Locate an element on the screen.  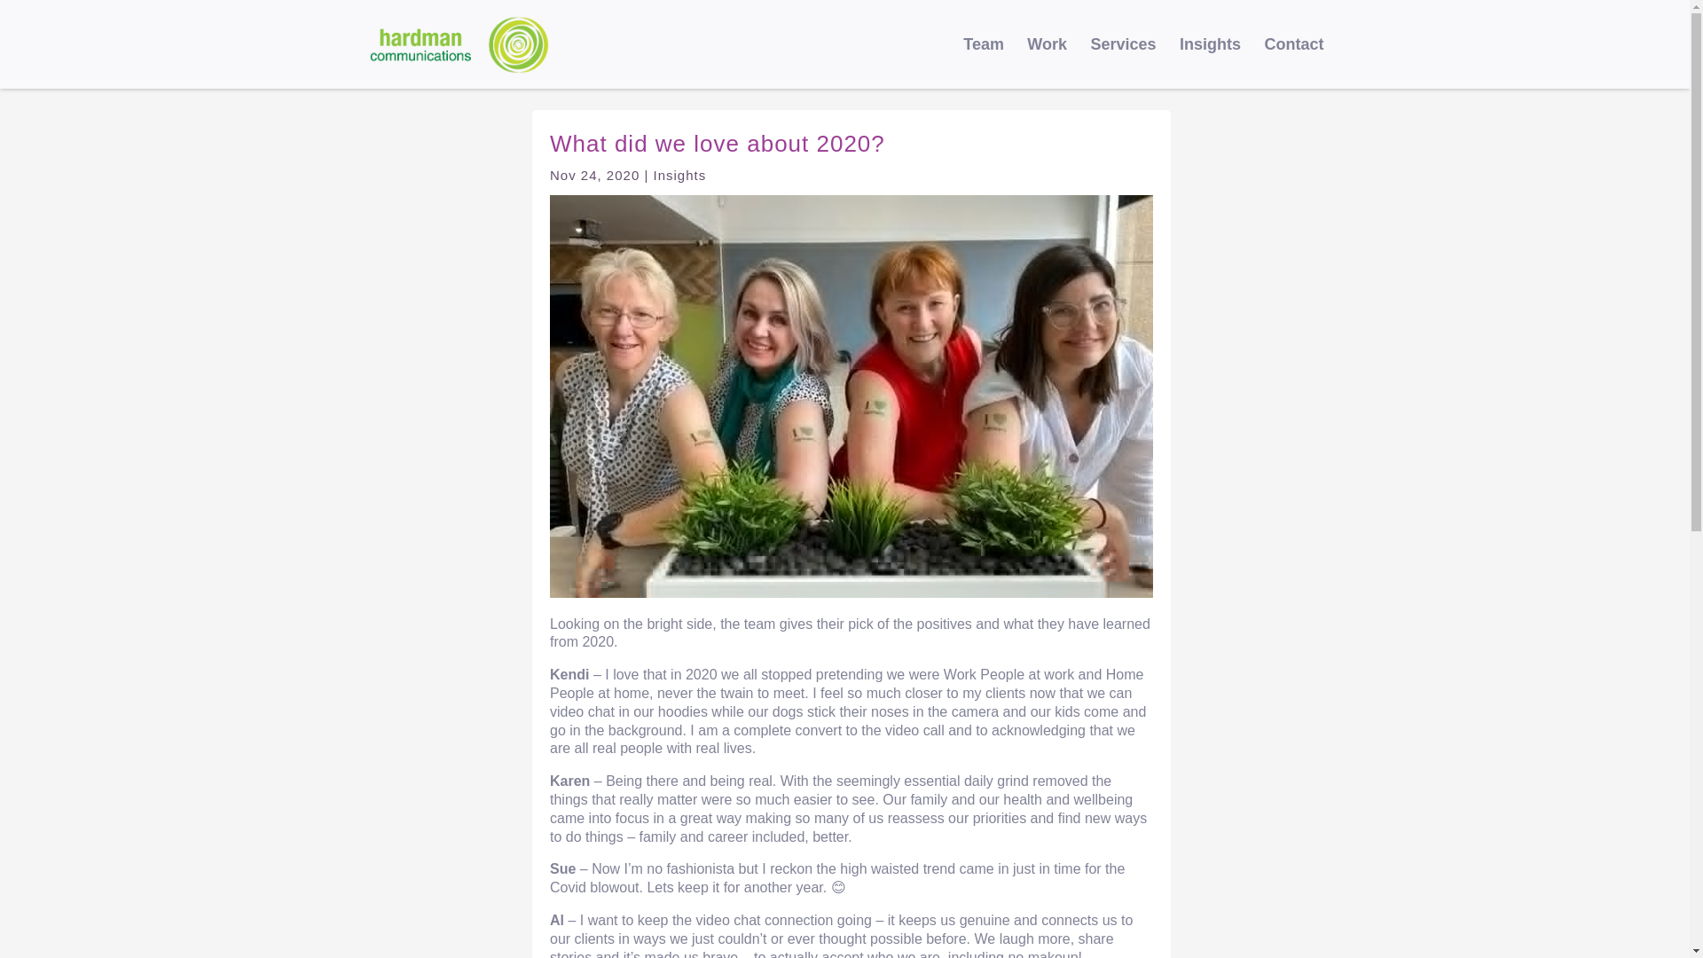
Work is located at coordinates (1047, 59).